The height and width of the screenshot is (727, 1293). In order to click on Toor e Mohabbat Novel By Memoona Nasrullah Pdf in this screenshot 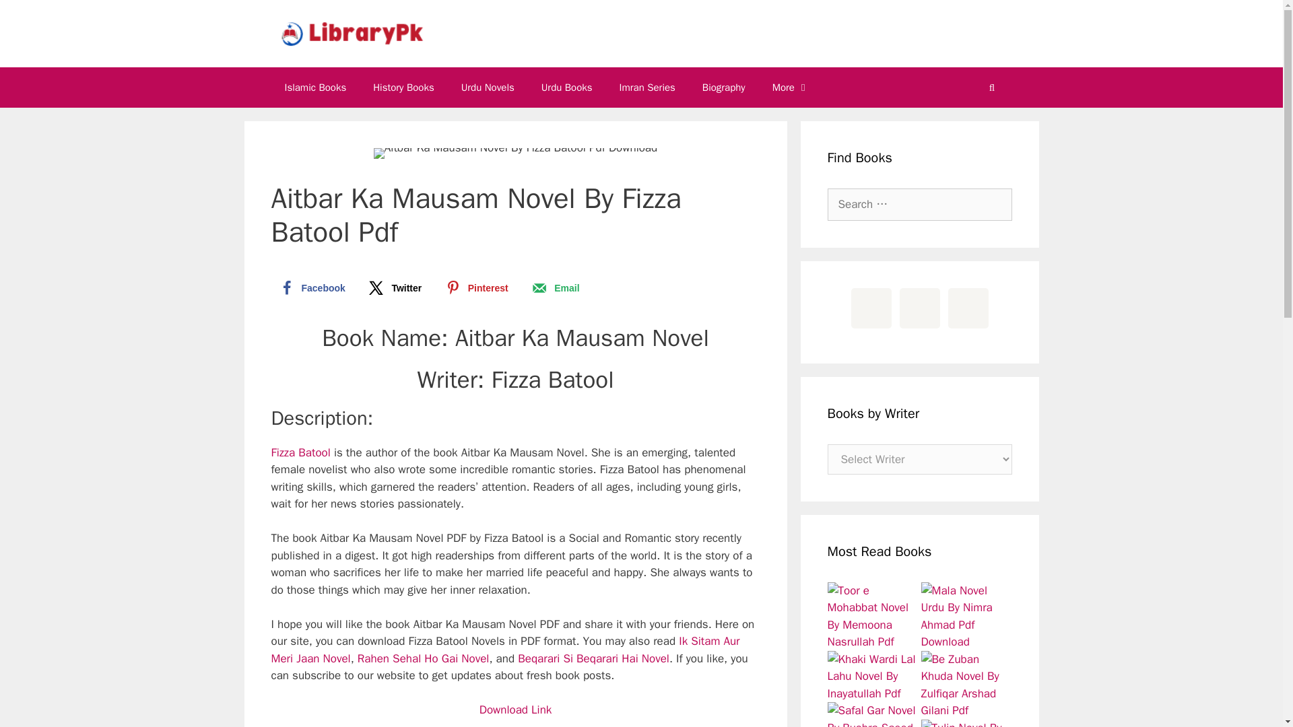, I will do `click(873, 615)`.